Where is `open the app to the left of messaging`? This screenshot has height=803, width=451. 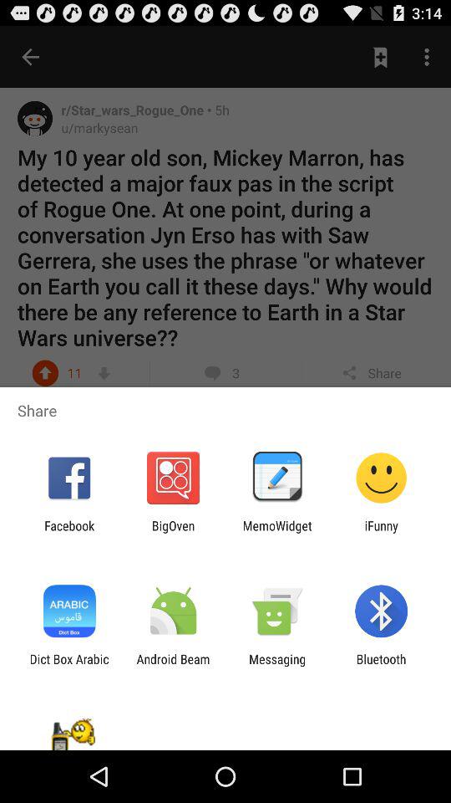
open the app to the left of messaging is located at coordinates (173, 666).